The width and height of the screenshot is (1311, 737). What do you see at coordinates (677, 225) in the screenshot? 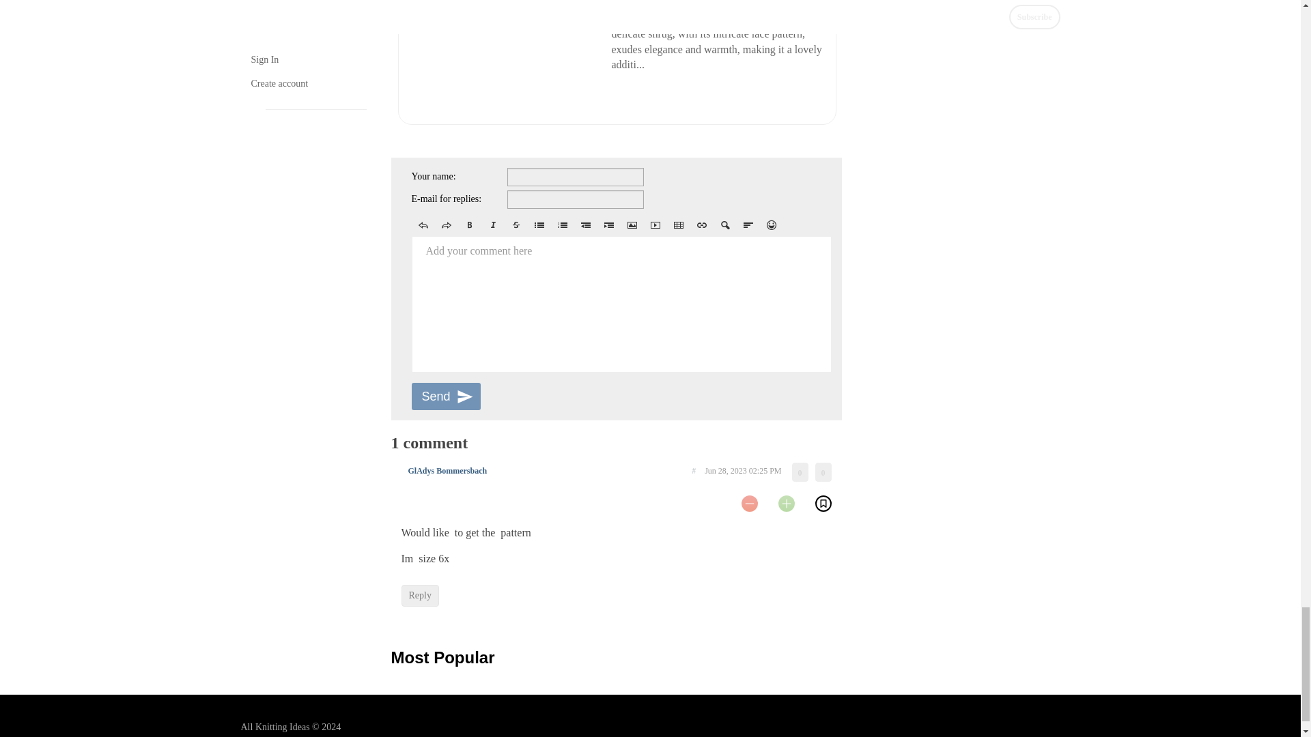
I see `Table` at bounding box center [677, 225].